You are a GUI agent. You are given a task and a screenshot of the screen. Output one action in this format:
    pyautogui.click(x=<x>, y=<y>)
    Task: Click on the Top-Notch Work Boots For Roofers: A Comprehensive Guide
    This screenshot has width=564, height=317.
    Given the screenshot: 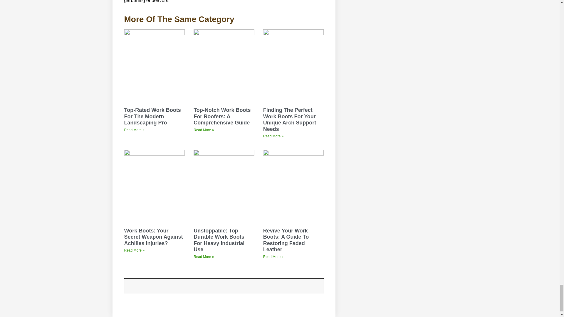 What is the action you would take?
    pyautogui.click(x=222, y=116)
    